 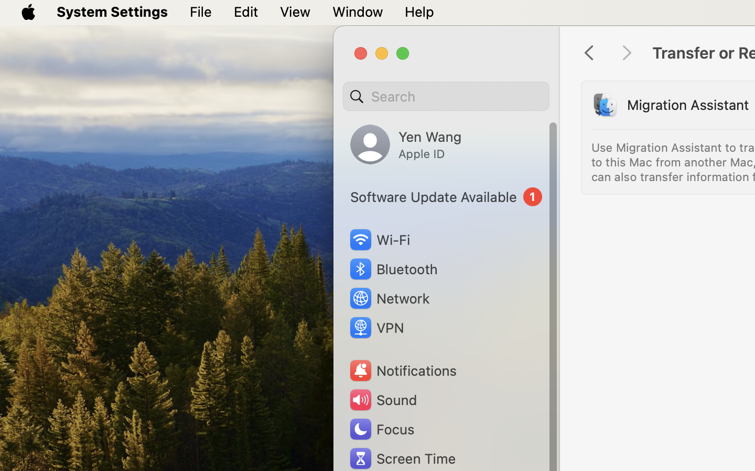 I want to click on Notifications, so click(x=403, y=371).